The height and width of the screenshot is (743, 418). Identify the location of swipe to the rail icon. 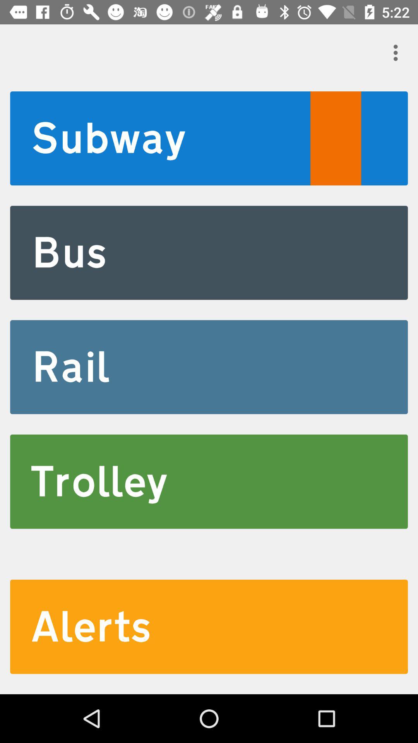
(209, 367).